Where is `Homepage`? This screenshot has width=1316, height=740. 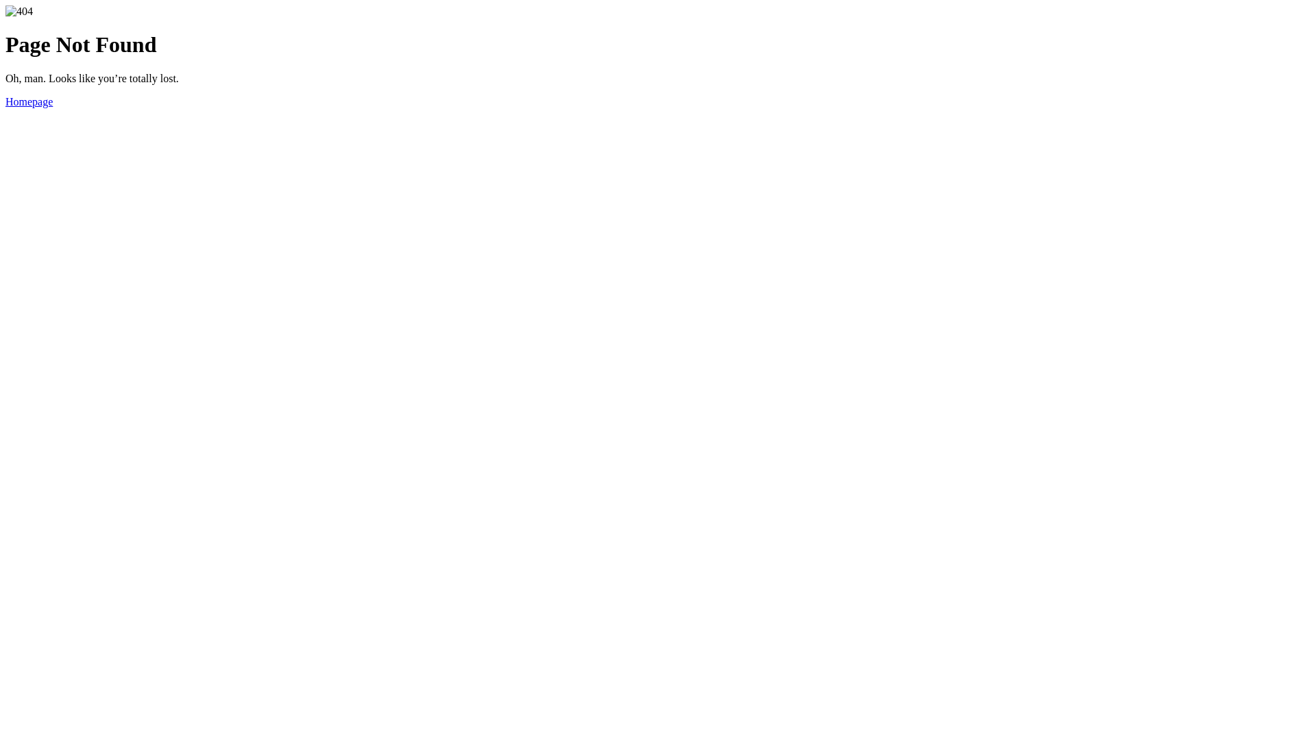 Homepage is located at coordinates (29, 101).